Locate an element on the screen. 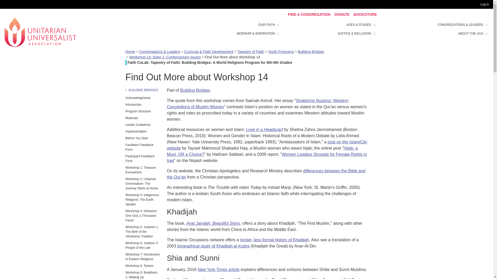 The image size is (497, 279). Home is located at coordinates (40, 32).